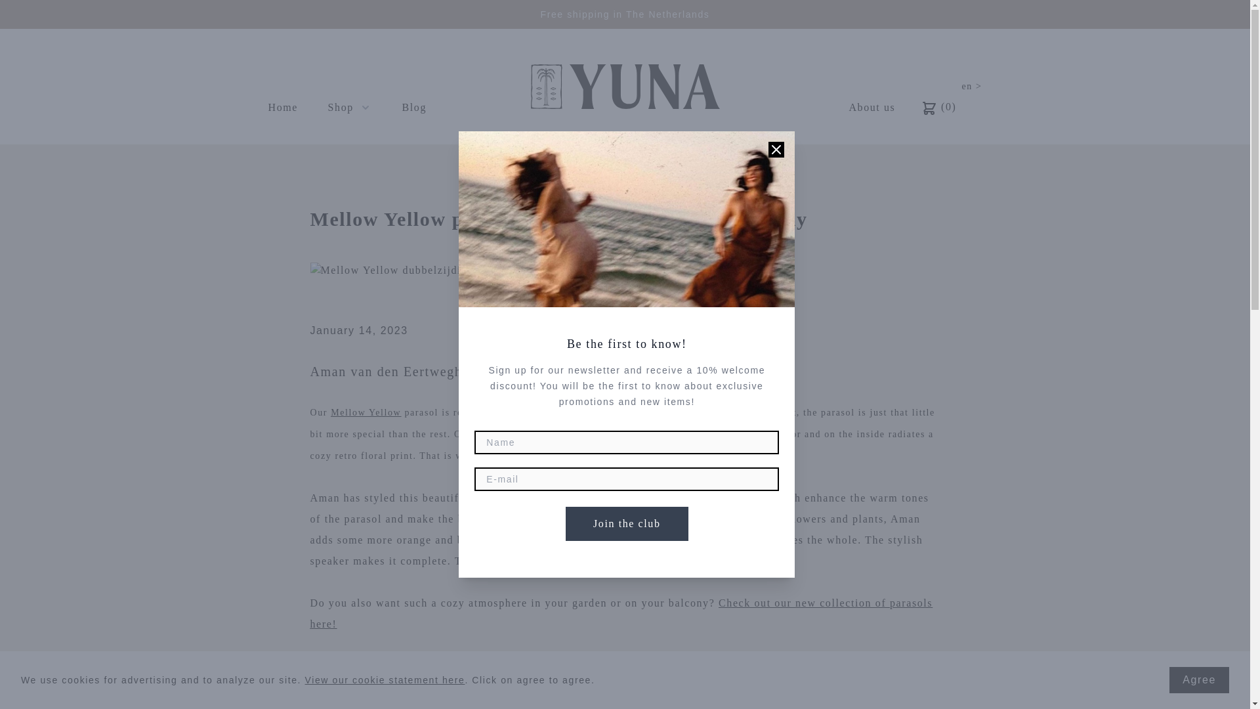  What do you see at coordinates (871, 108) in the screenshot?
I see `About us` at bounding box center [871, 108].